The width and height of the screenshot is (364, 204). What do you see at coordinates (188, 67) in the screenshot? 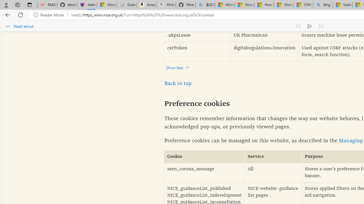
I see `Class: __reading_mode_collapse_button_chevron_up` at bounding box center [188, 67].